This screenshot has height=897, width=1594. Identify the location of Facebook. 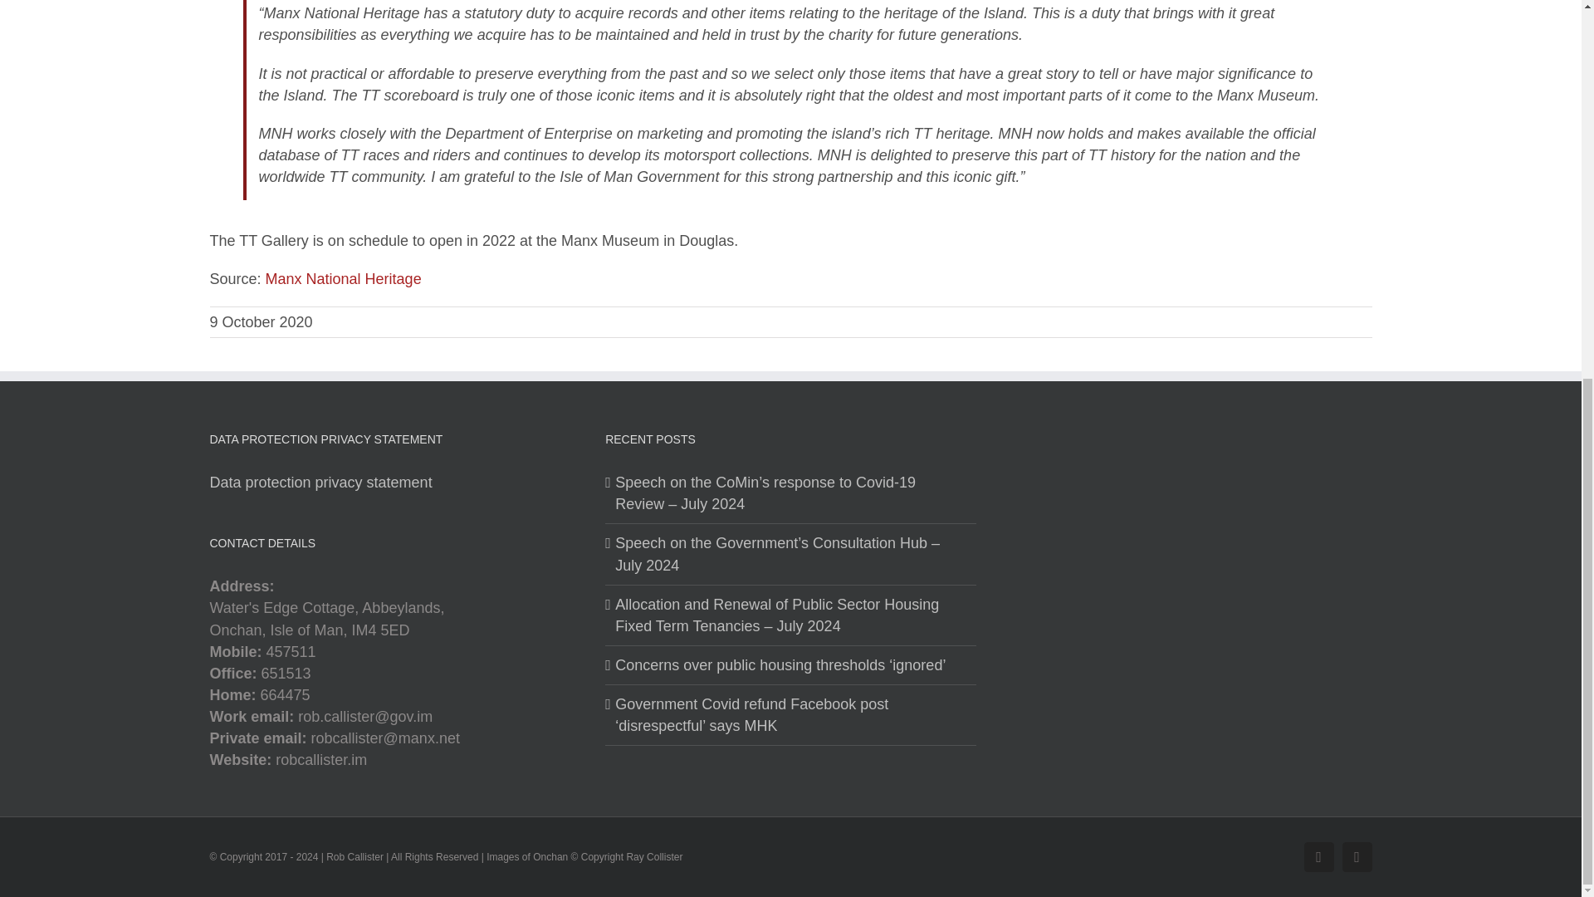
(1318, 857).